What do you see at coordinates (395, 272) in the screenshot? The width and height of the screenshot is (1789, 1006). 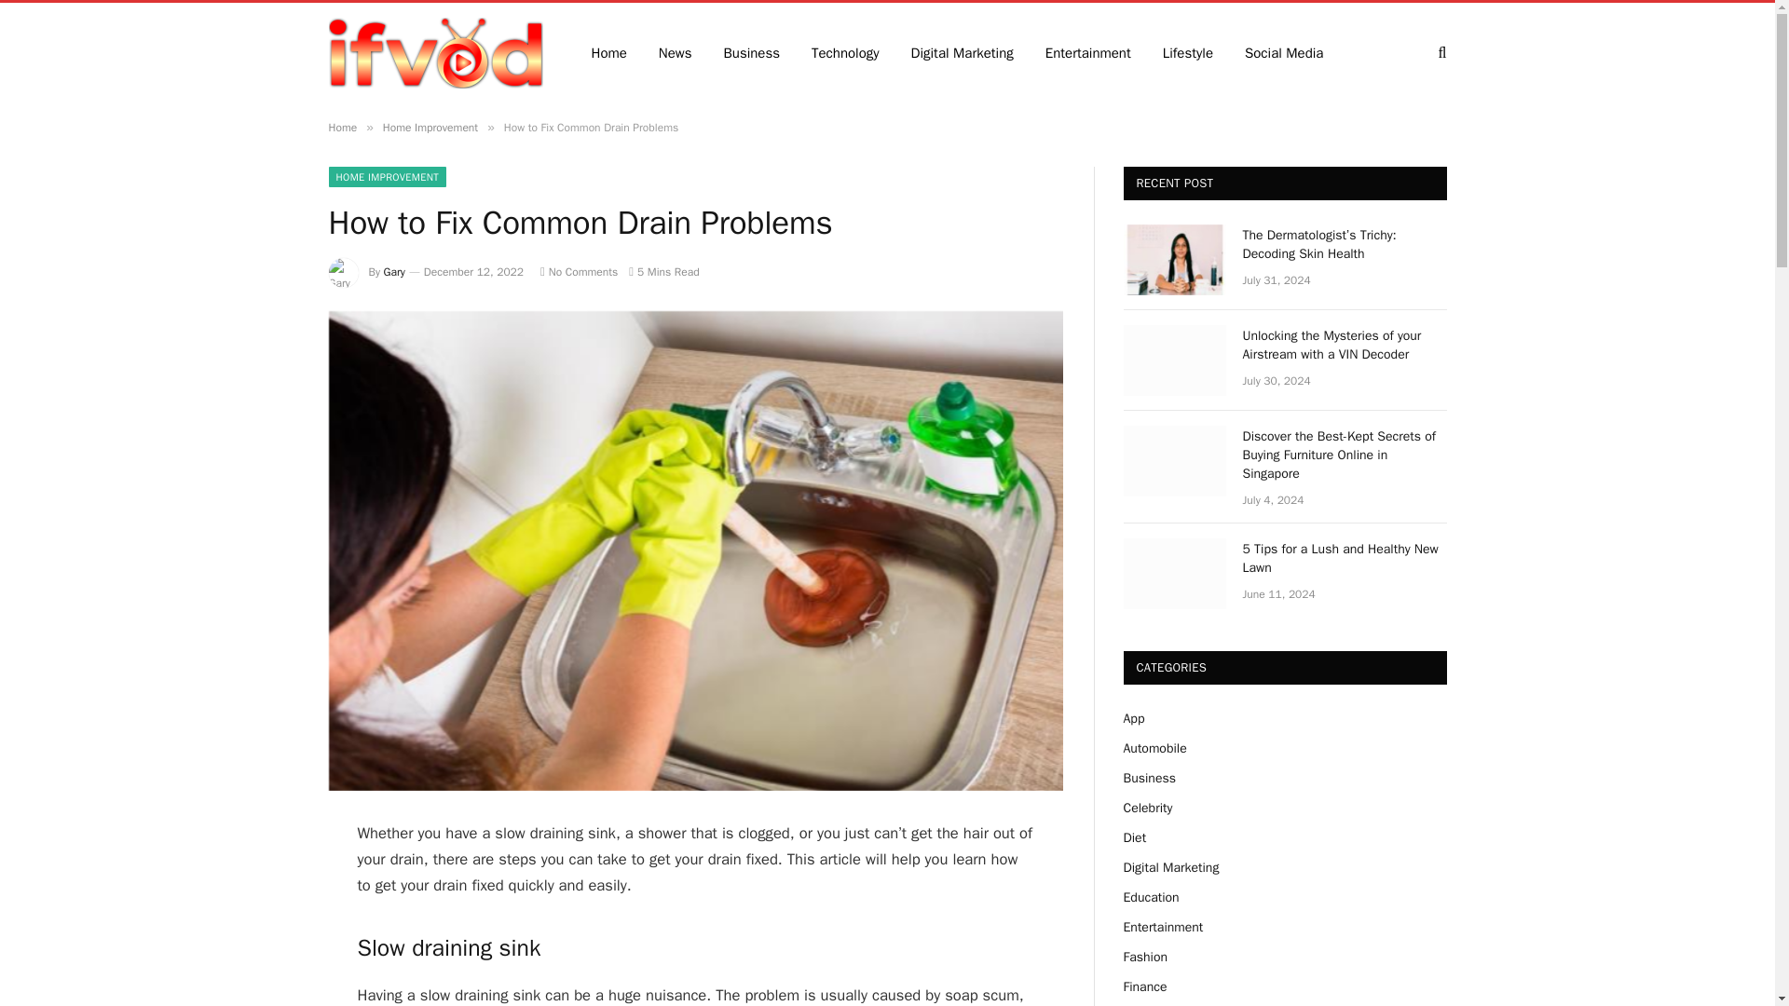 I see `Gary` at bounding box center [395, 272].